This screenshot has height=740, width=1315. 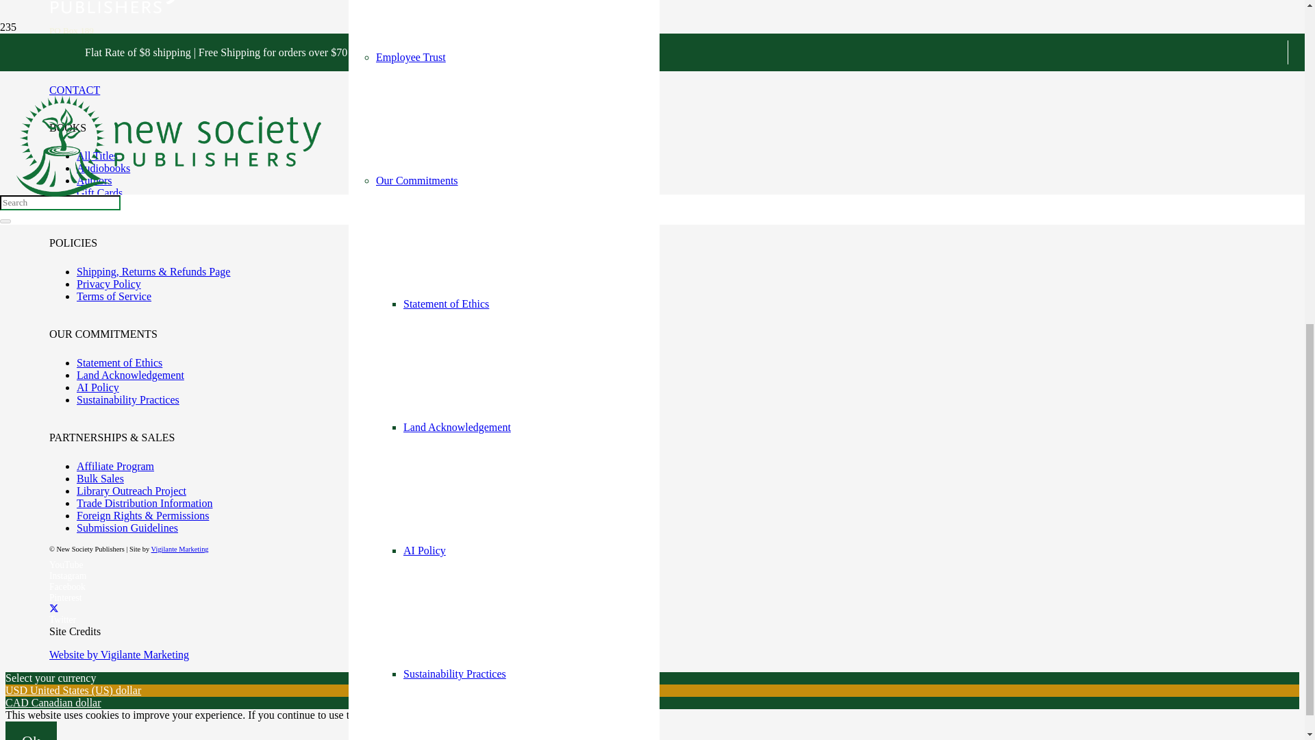 I want to click on FAQs, so click(x=388, y=573).